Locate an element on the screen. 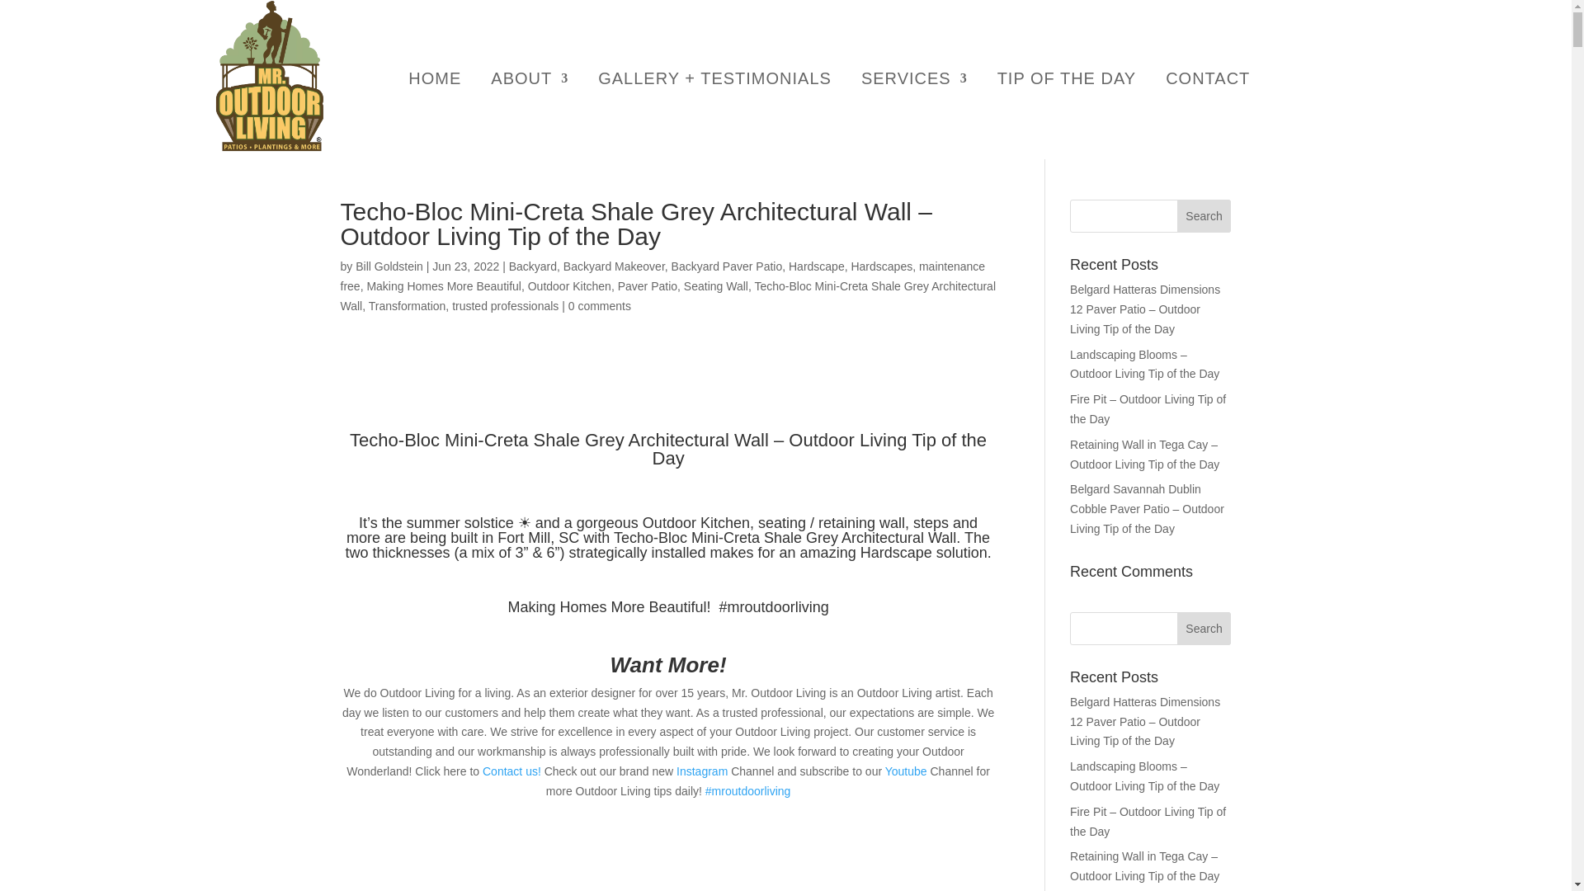 This screenshot has height=891, width=1584. Search is located at coordinates (1204, 215).